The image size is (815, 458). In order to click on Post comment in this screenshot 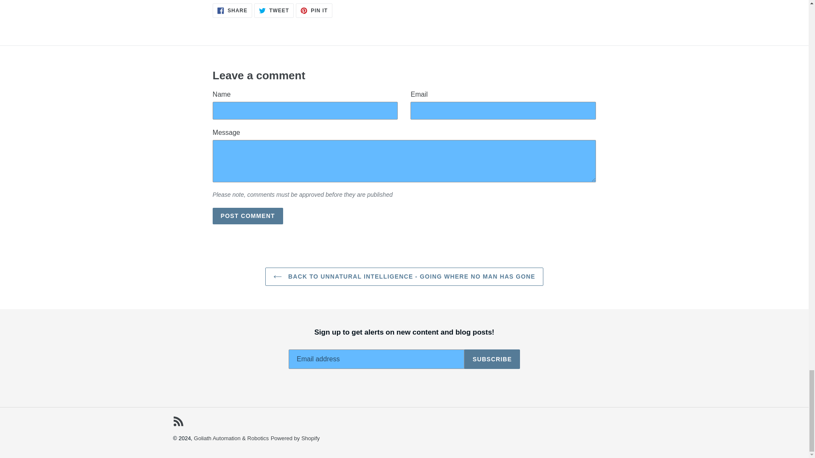, I will do `click(232, 10)`.